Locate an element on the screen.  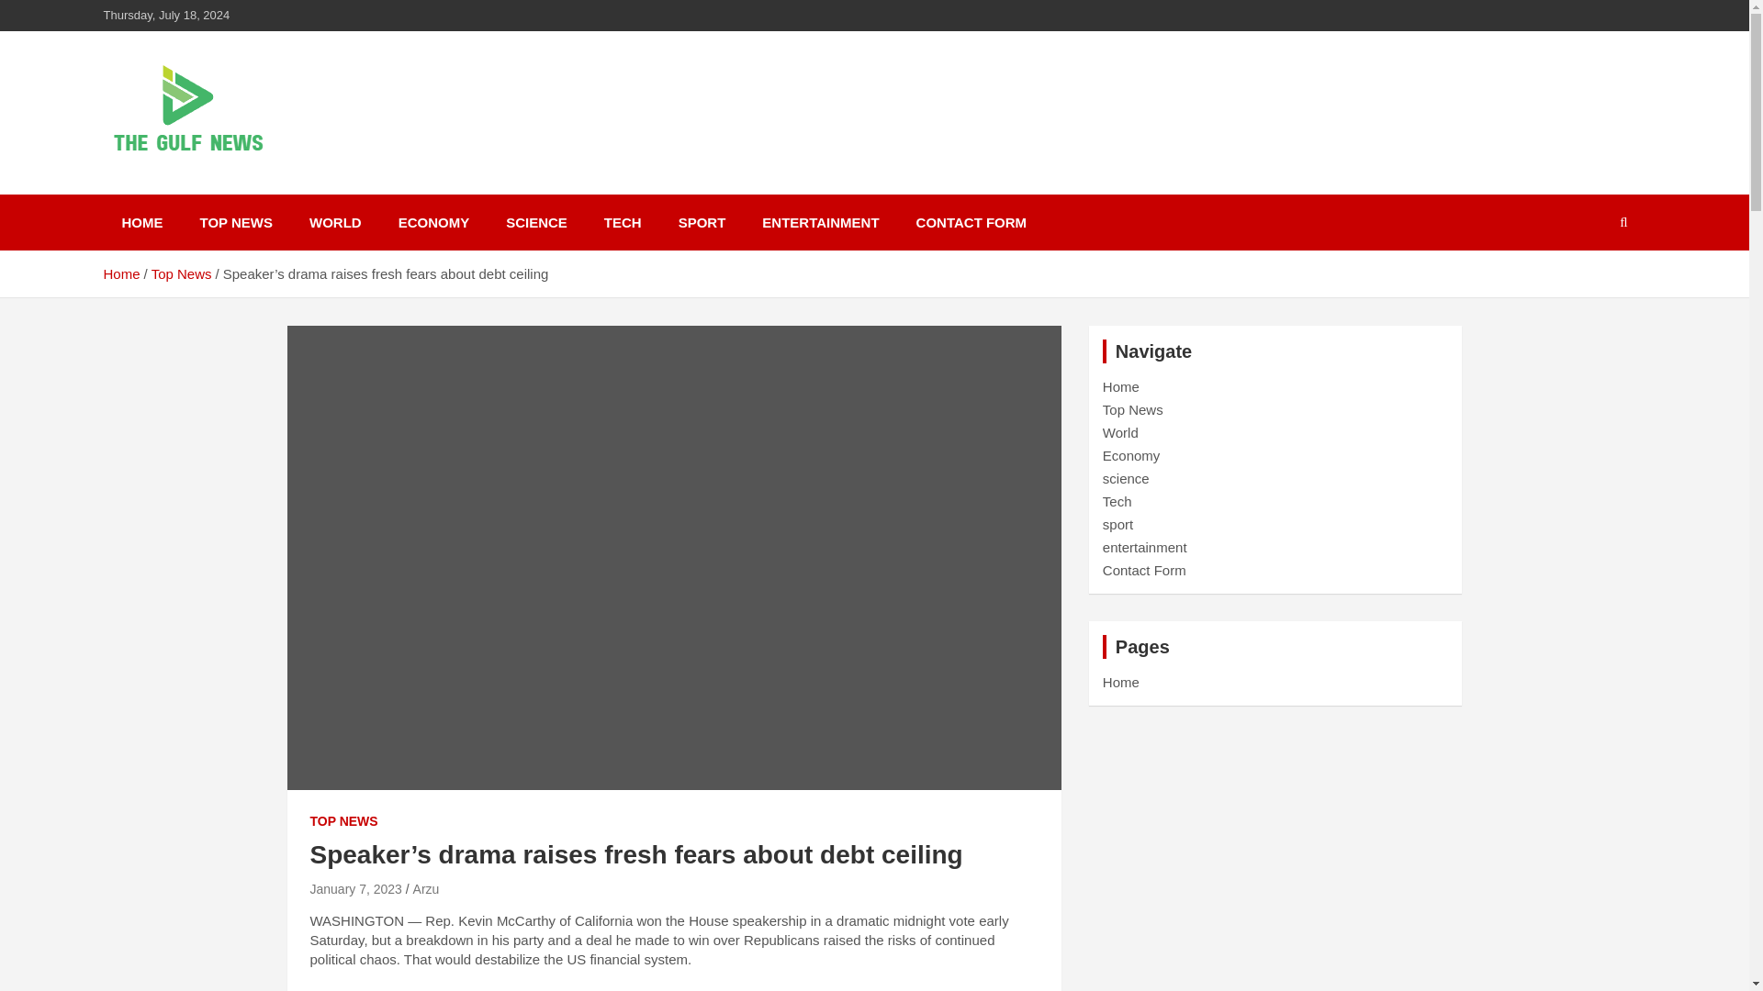
WORLD is located at coordinates (335, 222).